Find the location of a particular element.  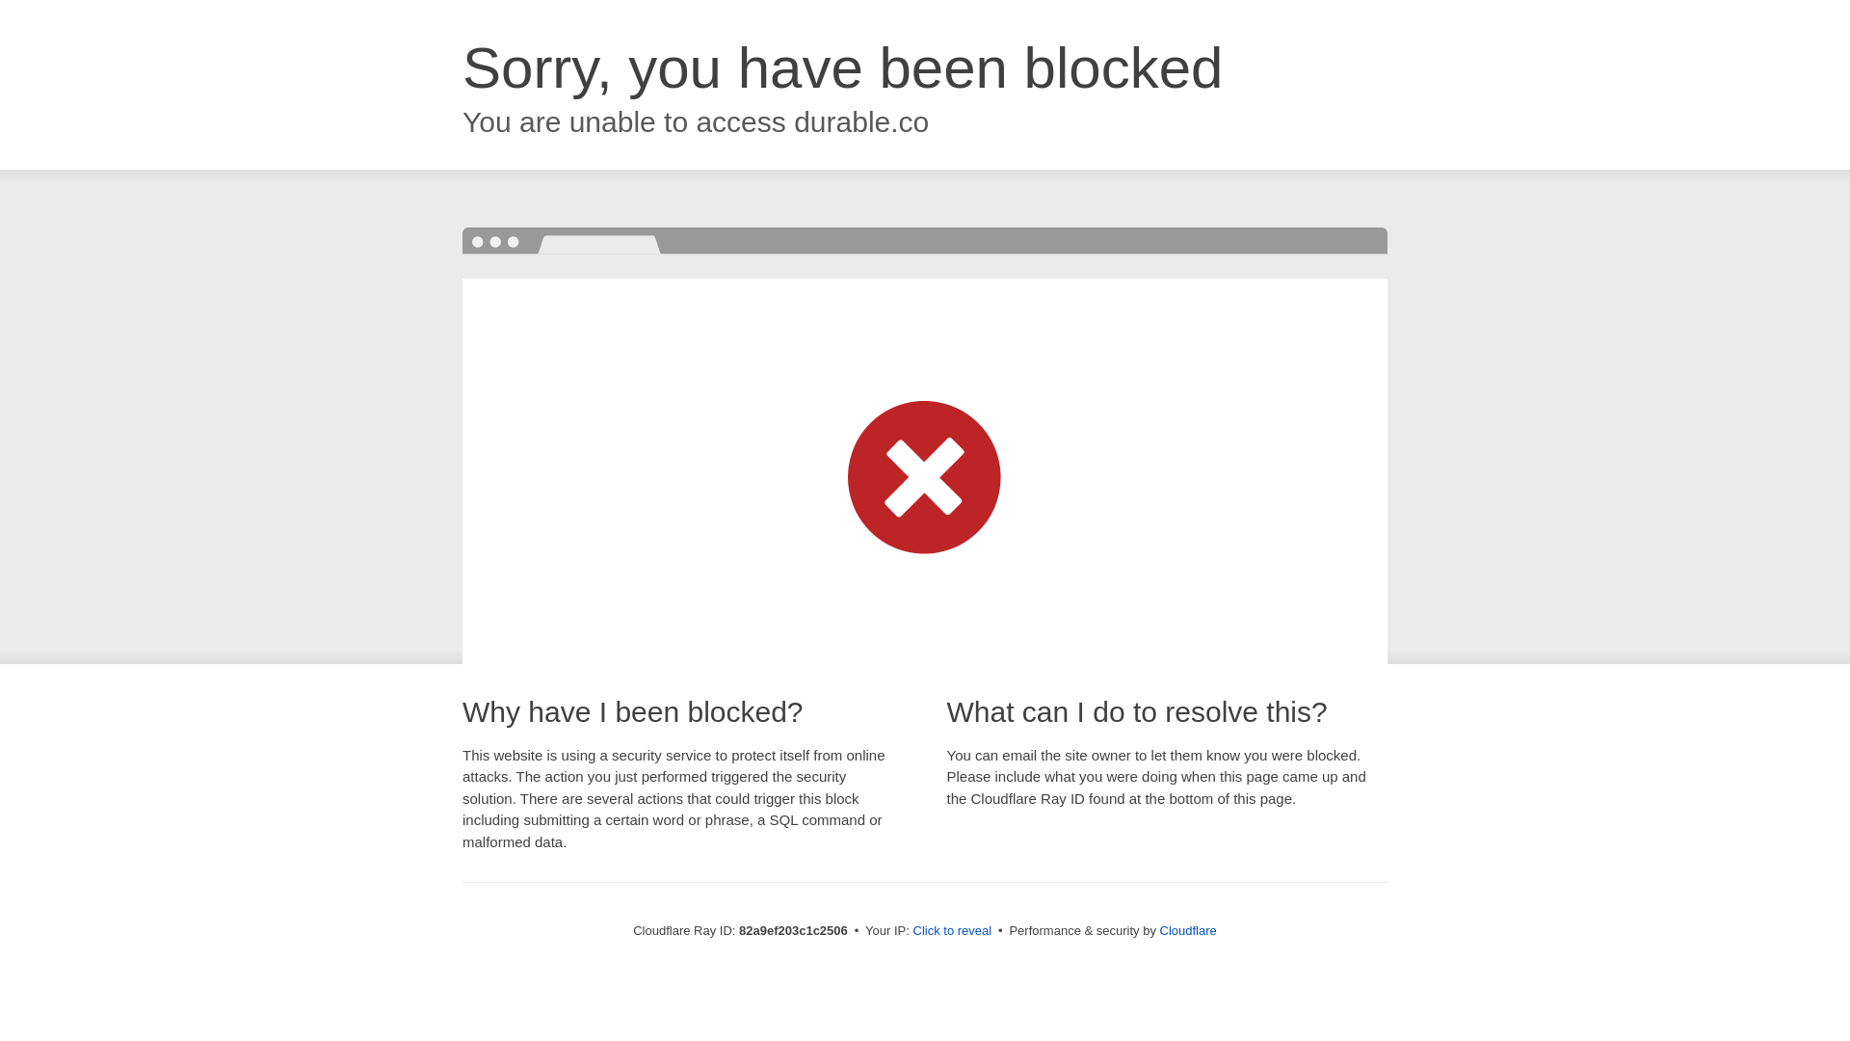

Cloudflare is located at coordinates (1189, 931).